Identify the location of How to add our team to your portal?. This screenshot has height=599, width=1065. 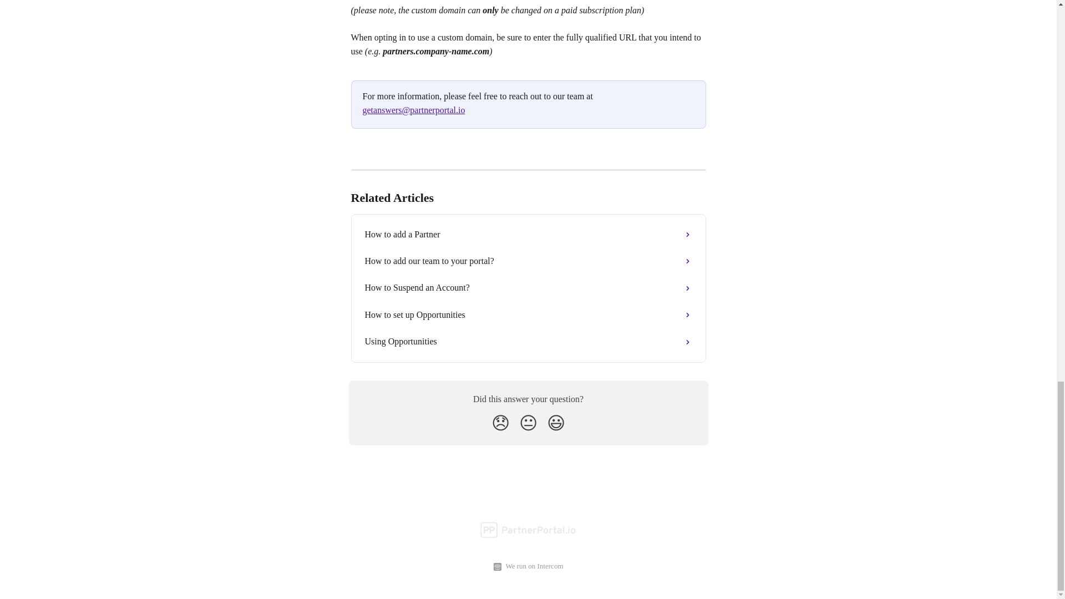
(528, 261).